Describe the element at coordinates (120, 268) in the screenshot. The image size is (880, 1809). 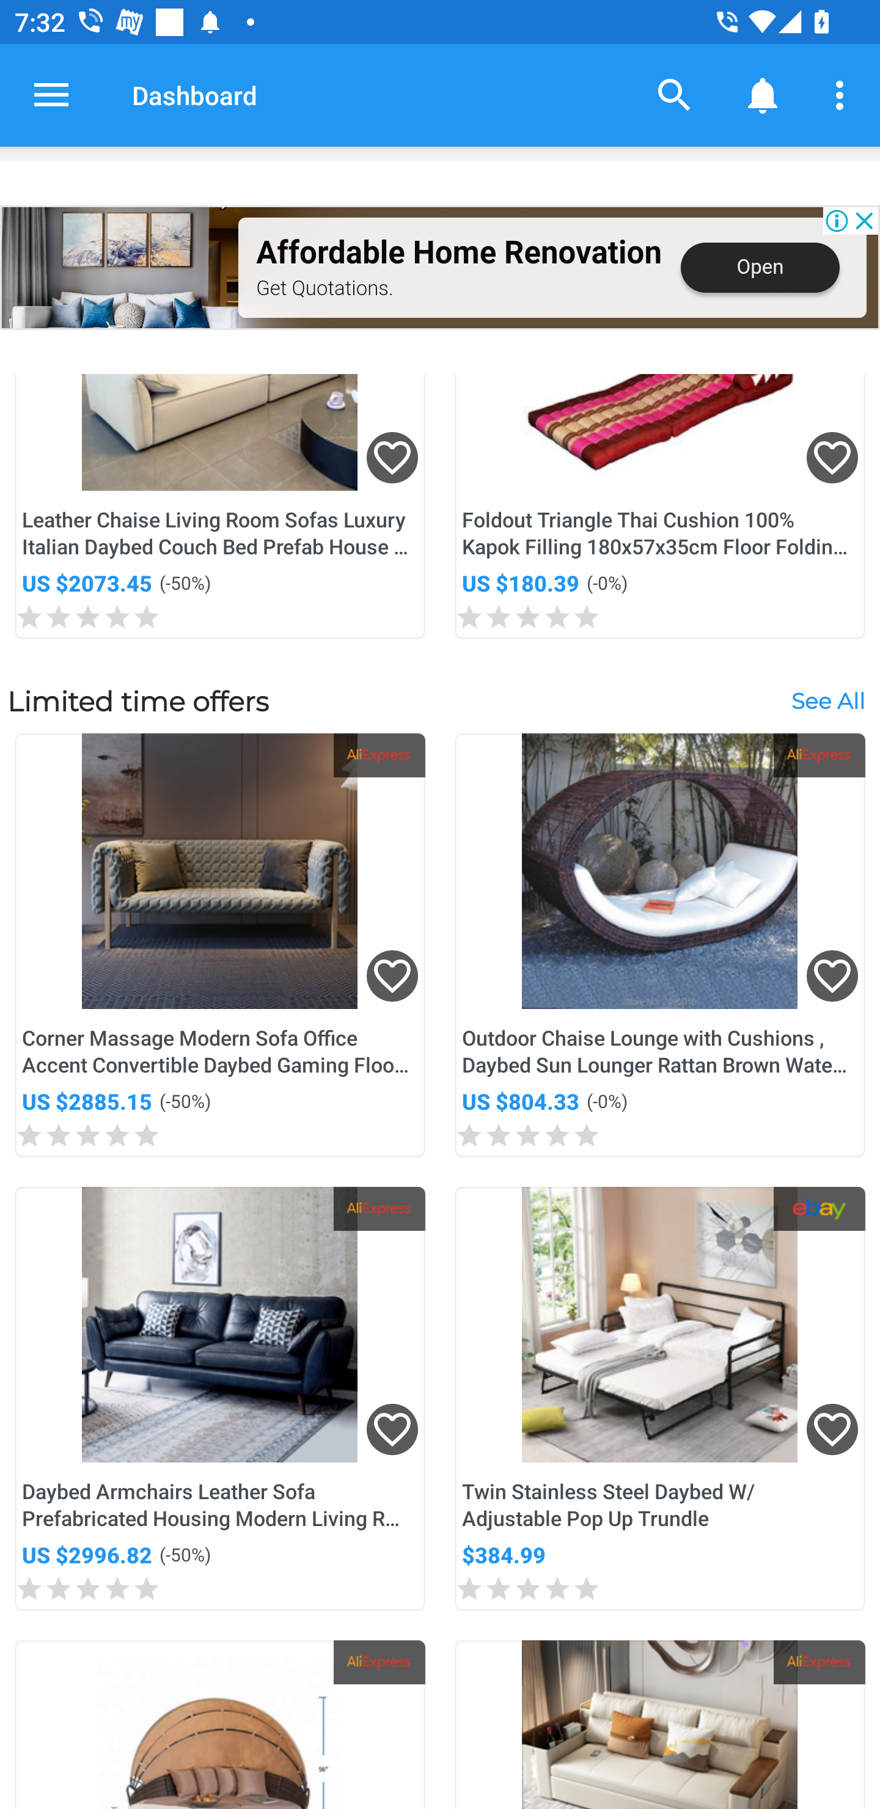
I see `free-quote` at that location.